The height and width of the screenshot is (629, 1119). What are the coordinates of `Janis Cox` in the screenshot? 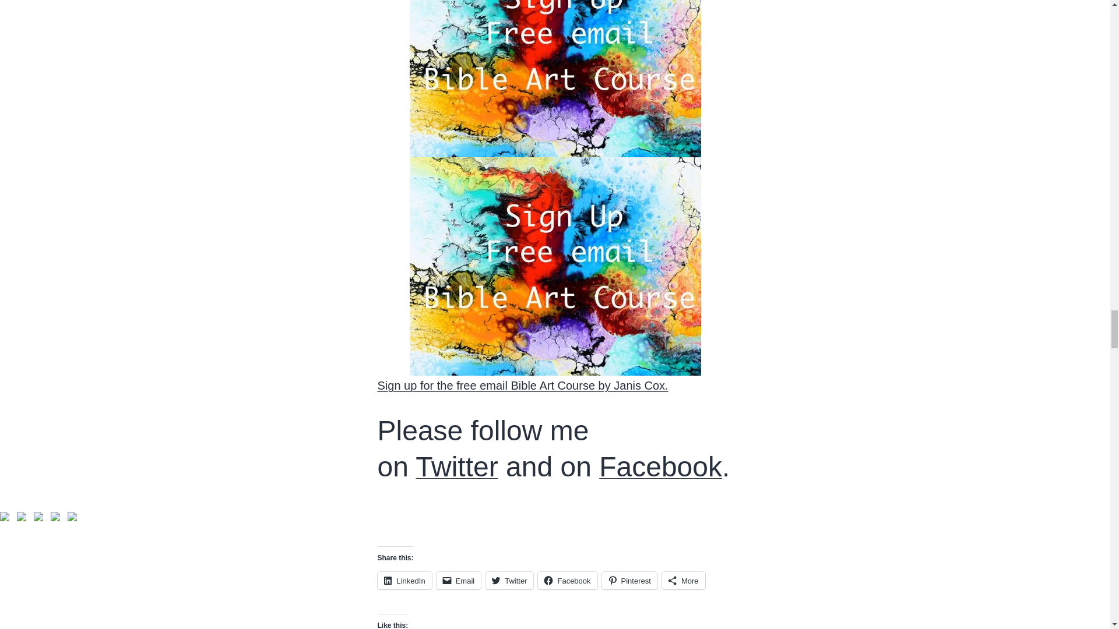 It's located at (55, 517).